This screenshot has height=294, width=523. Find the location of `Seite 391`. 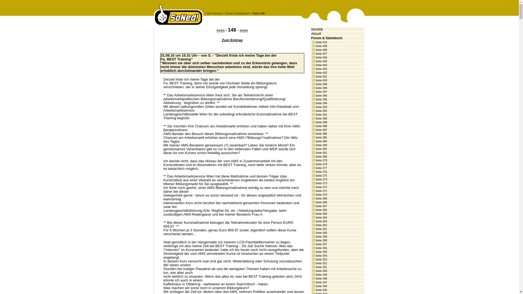

Seite 391 is located at coordinates (321, 115).